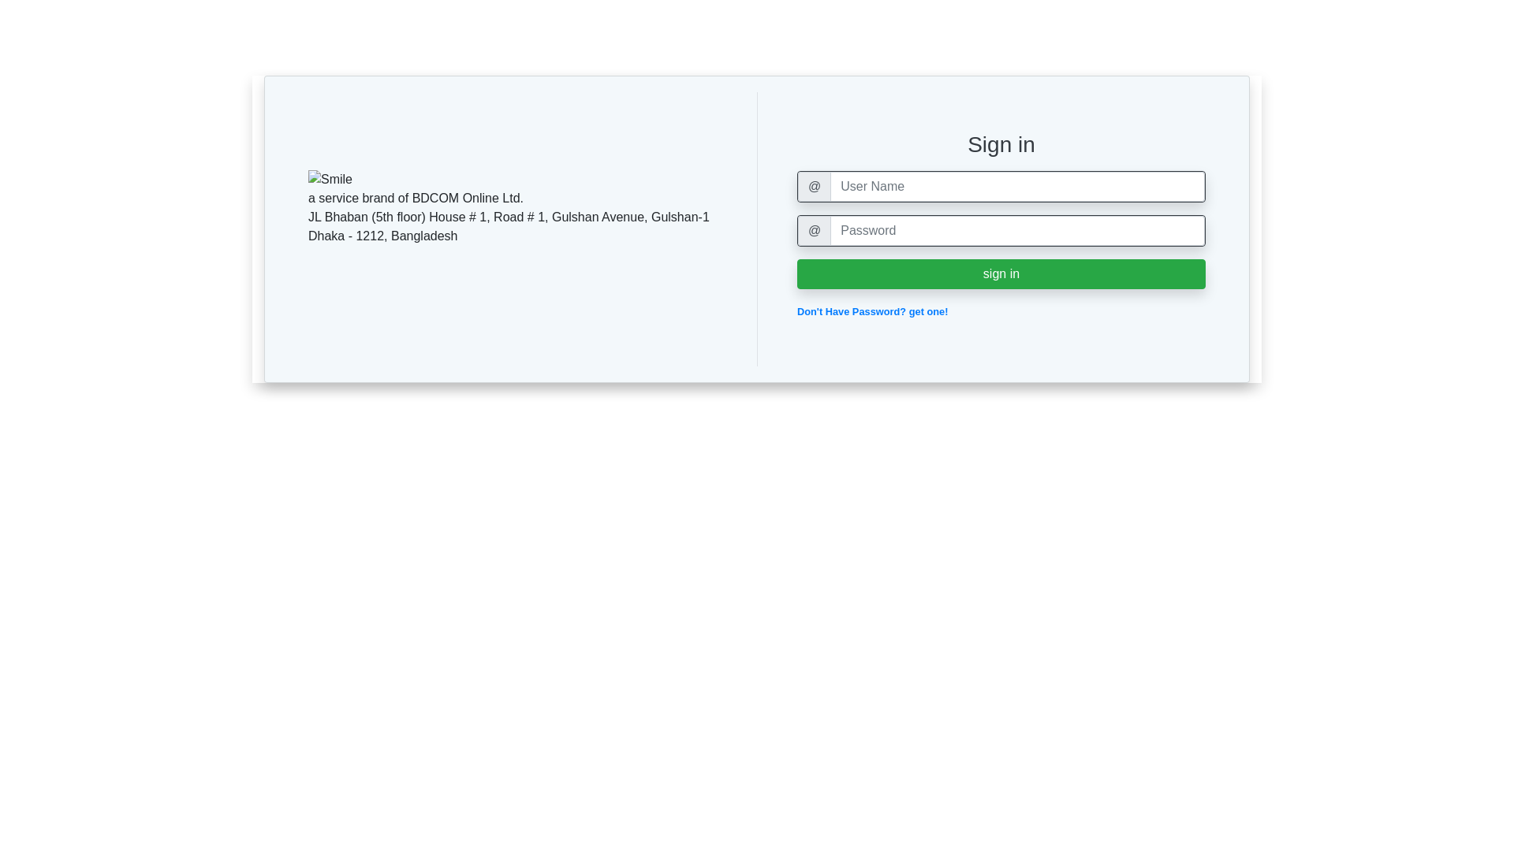 The height and width of the screenshot is (851, 1514). What do you see at coordinates (872, 312) in the screenshot?
I see `Don't Have Password? get one!` at bounding box center [872, 312].